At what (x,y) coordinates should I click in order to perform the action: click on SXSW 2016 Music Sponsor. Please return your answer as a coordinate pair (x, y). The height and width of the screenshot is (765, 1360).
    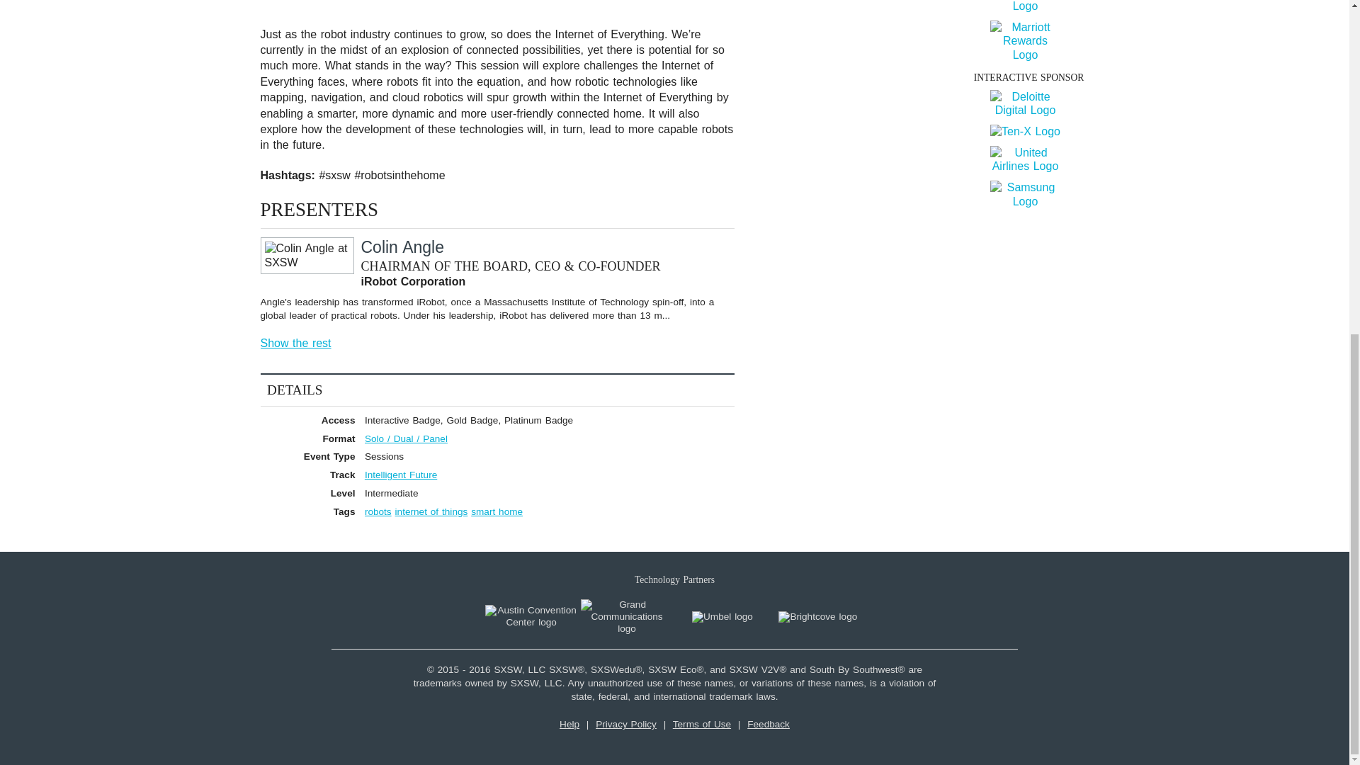
    Looking at the image, I should click on (1028, 25).